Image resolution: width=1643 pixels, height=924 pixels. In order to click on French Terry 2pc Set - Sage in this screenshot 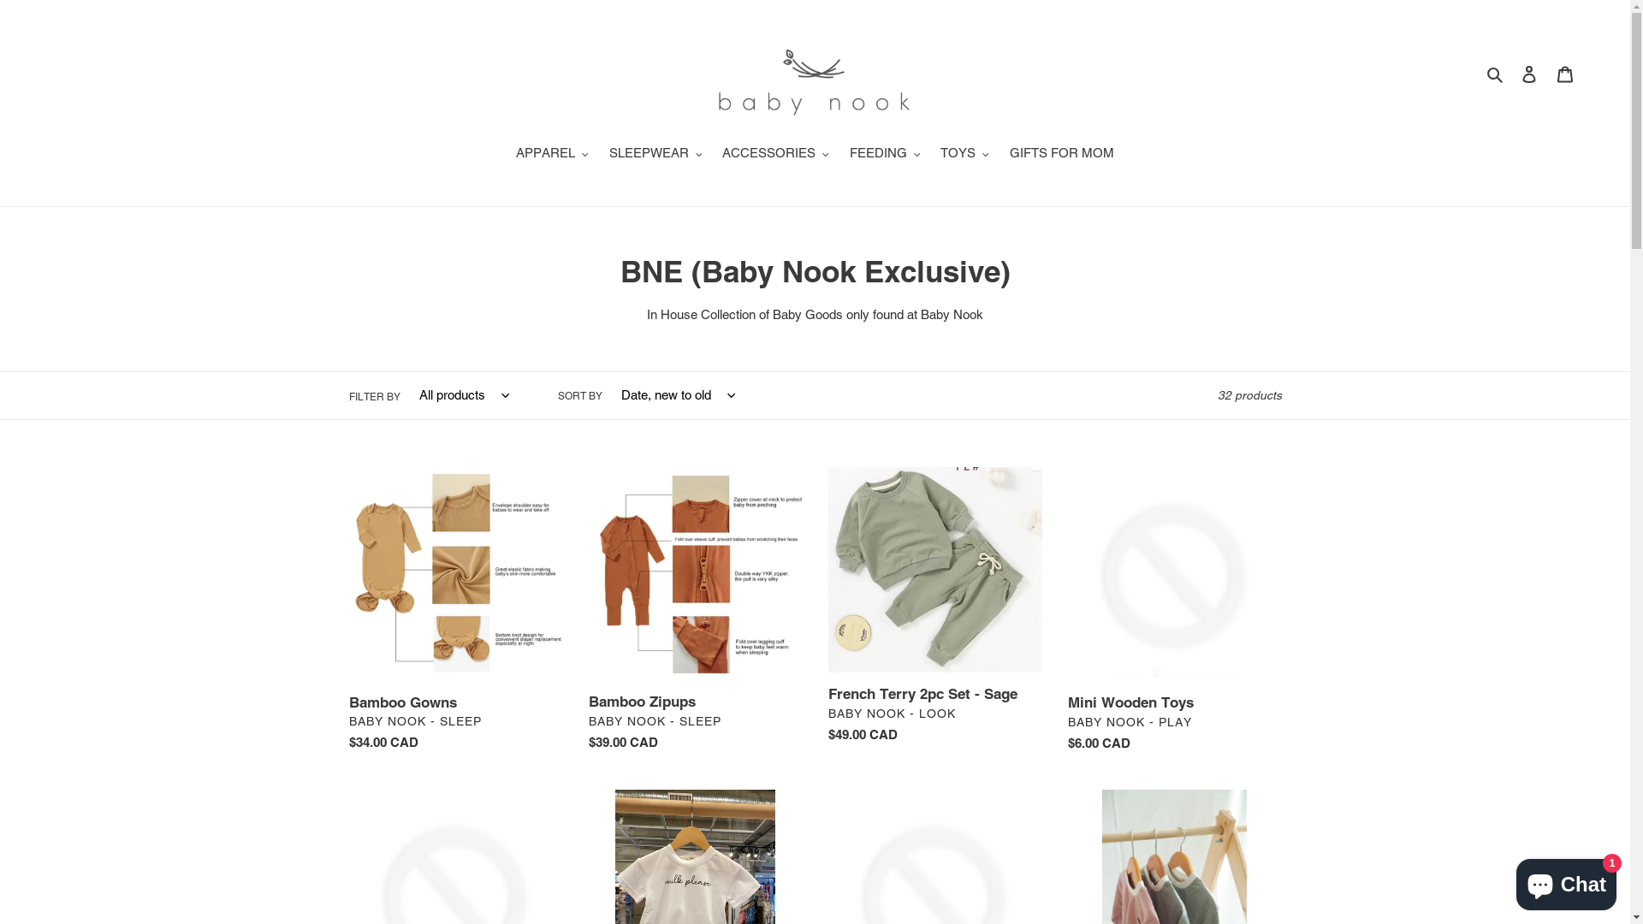, I will do `click(935, 609)`.